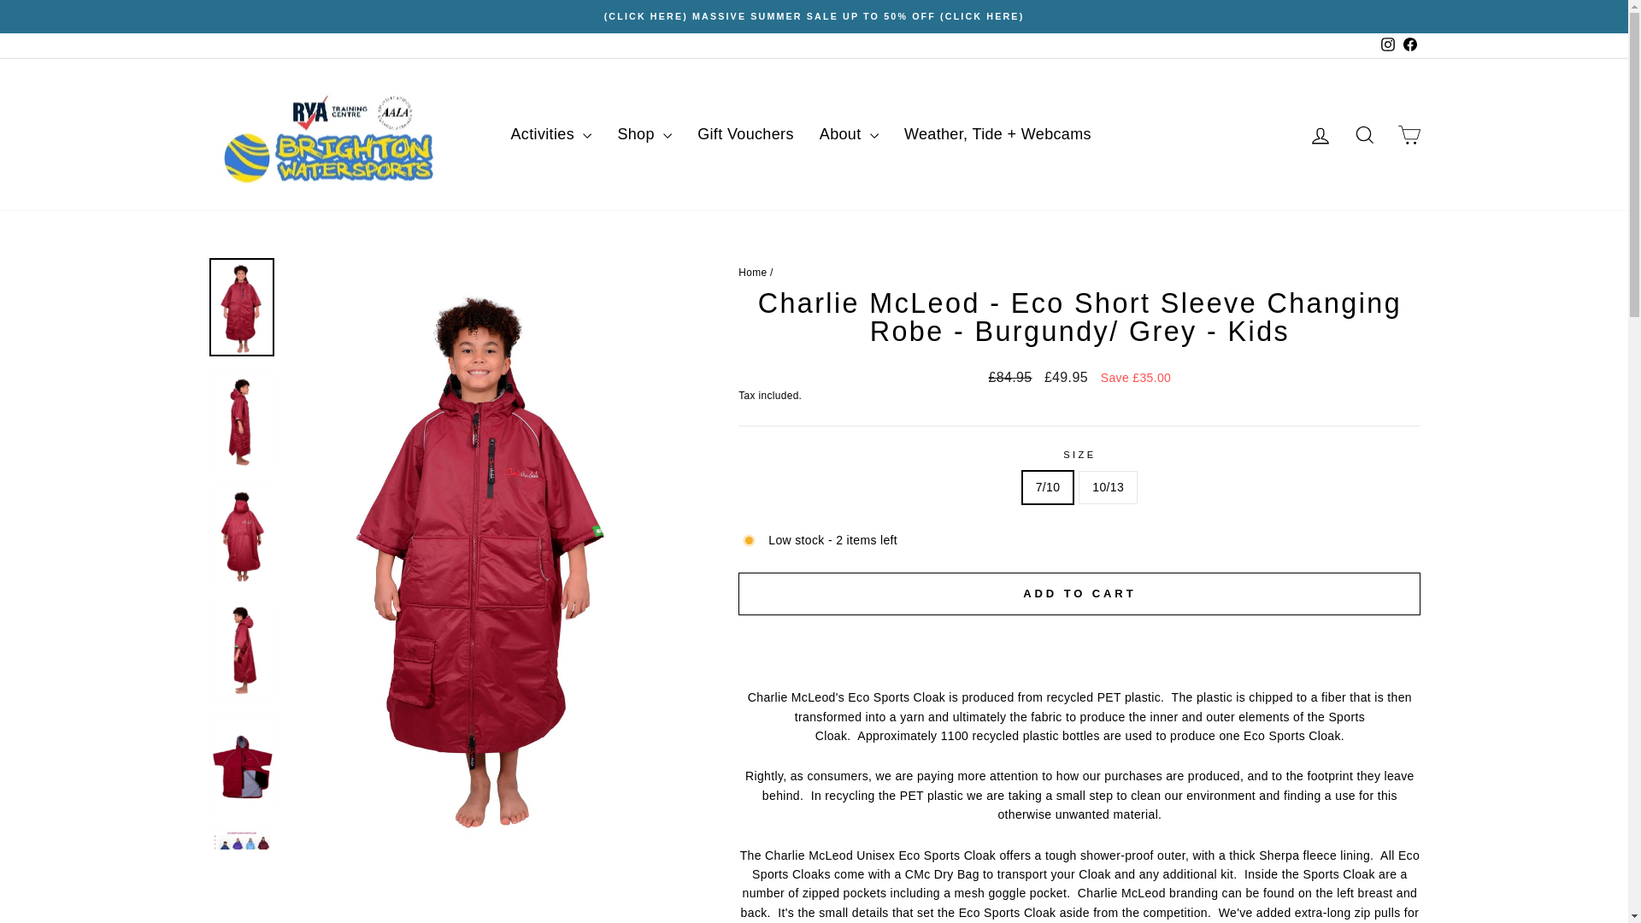 This screenshot has width=1641, height=923. I want to click on icon-search, so click(1364, 134).